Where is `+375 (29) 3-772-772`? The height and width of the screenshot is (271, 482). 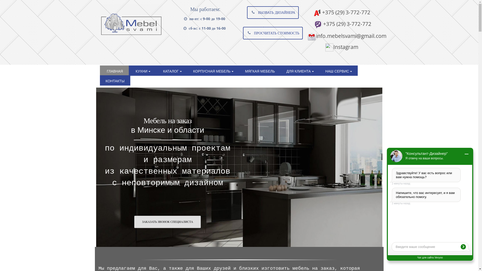
+375 (29) 3-772-772 is located at coordinates (342, 12).